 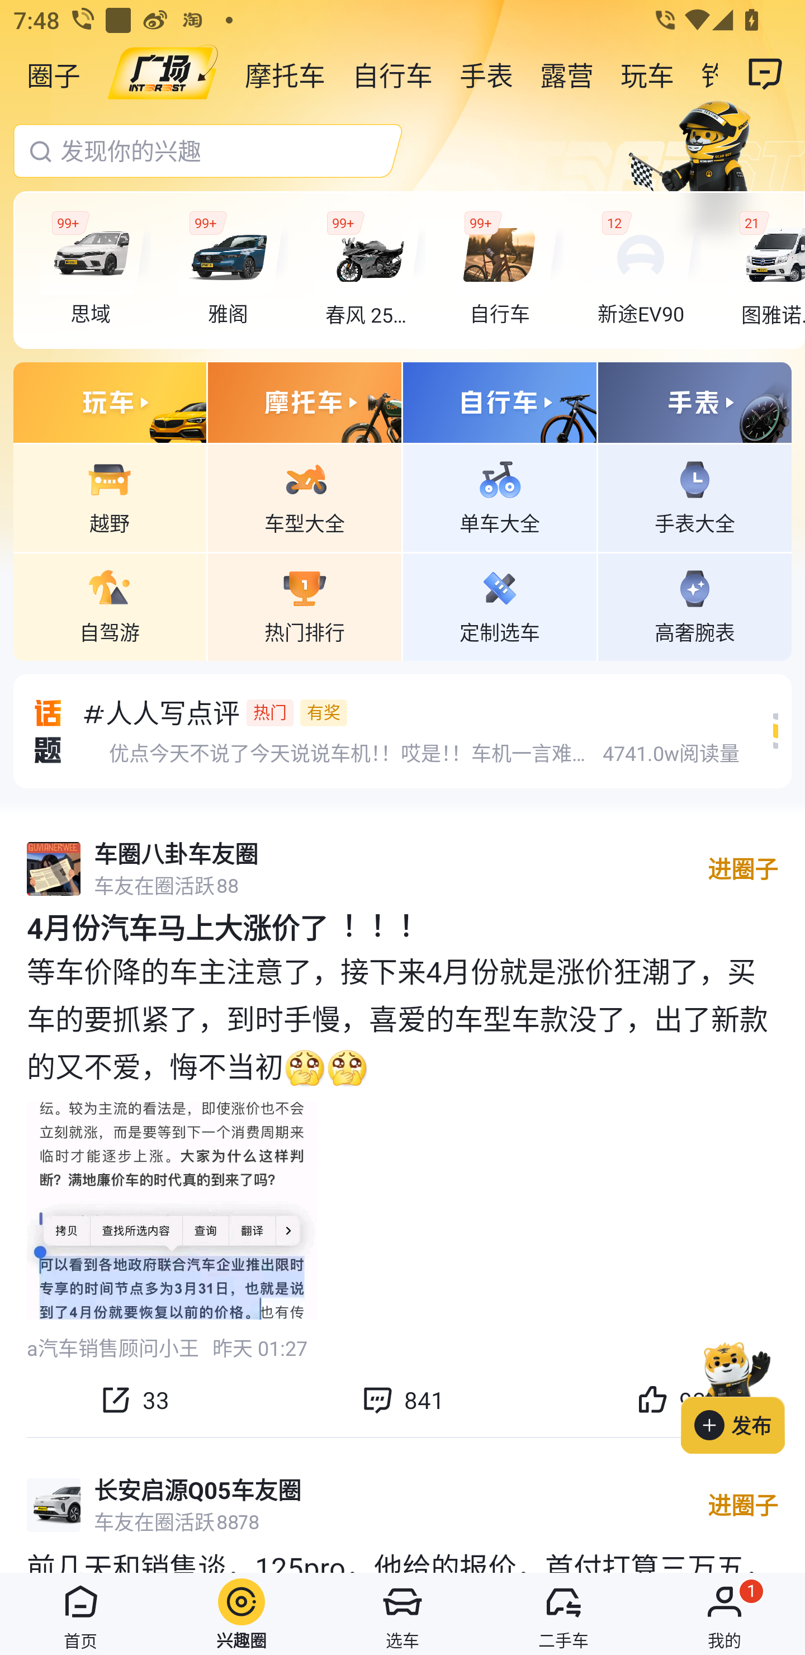 What do you see at coordinates (563, 1614) in the screenshot?
I see ` 二手车` at bounding box center [563, 1614].